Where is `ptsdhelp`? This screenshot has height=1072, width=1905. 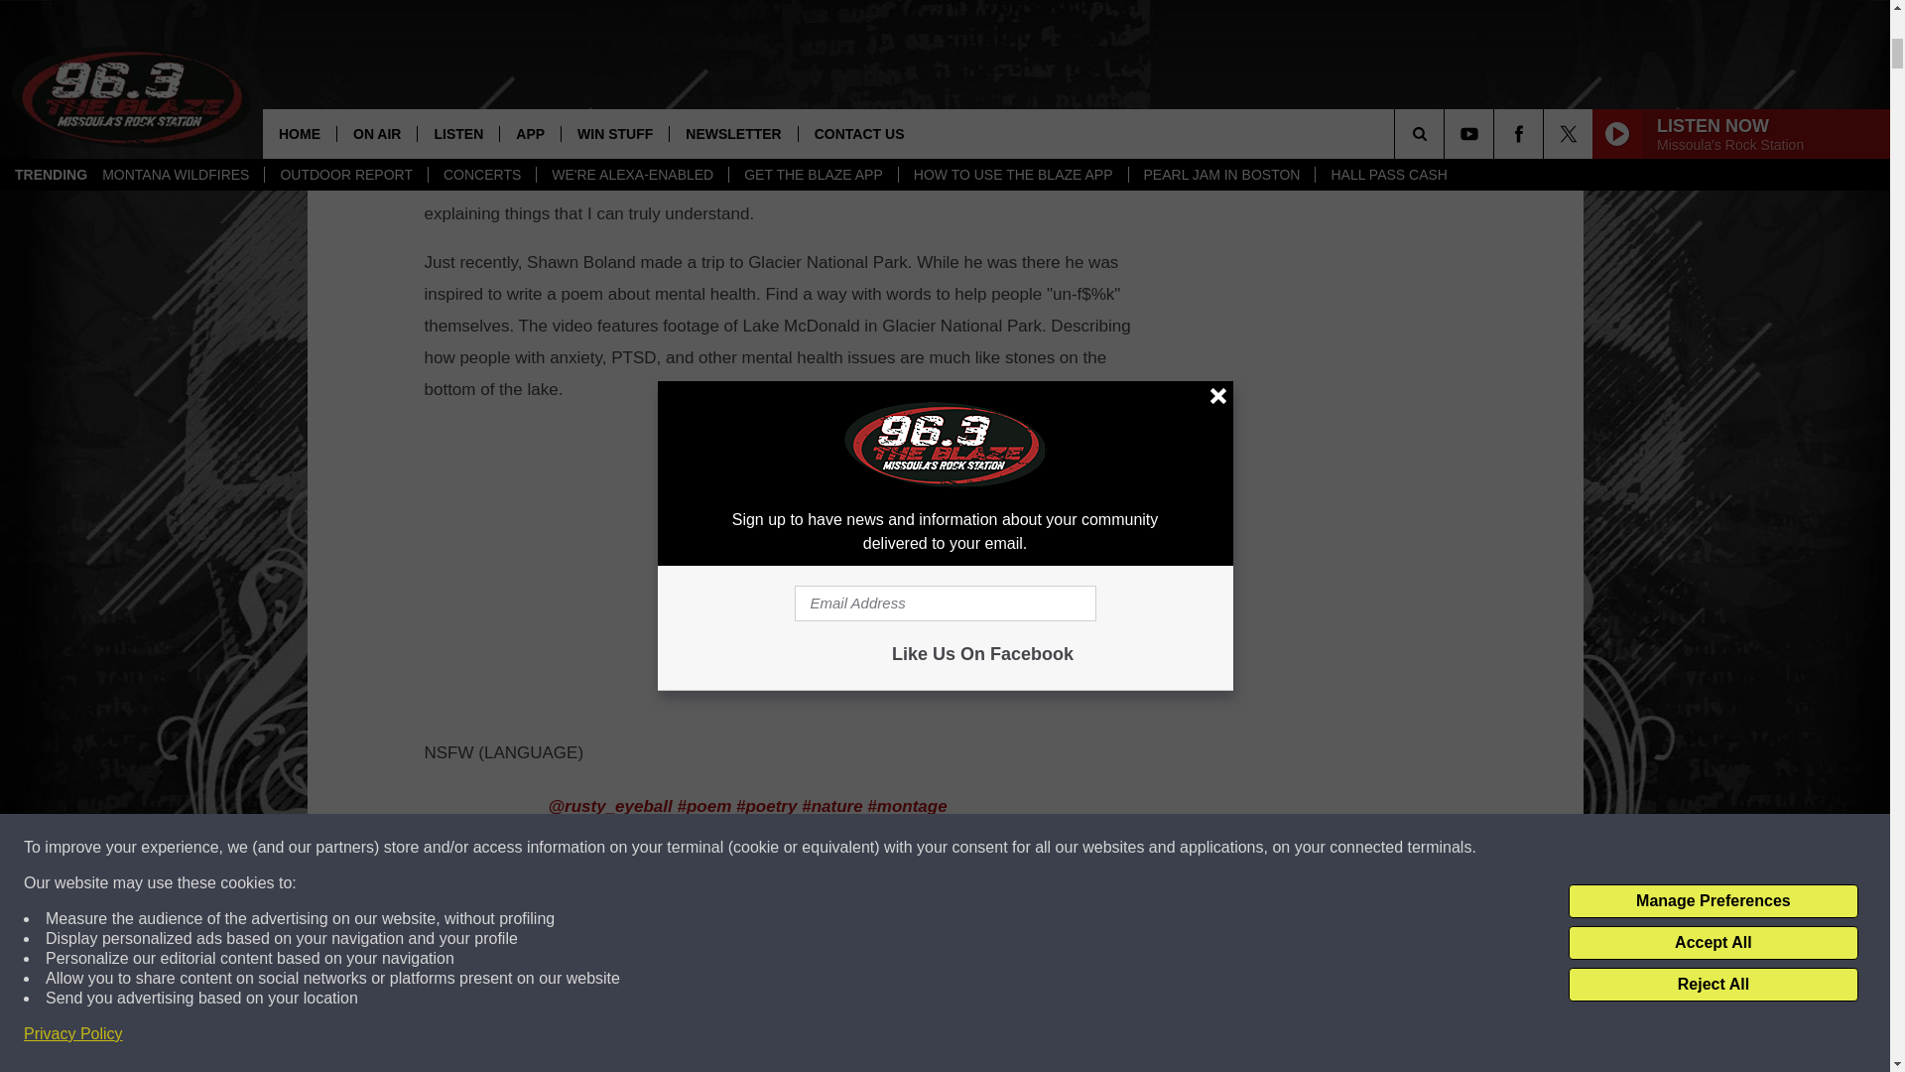 ptsdhelp is located at coordinates (771, 888).